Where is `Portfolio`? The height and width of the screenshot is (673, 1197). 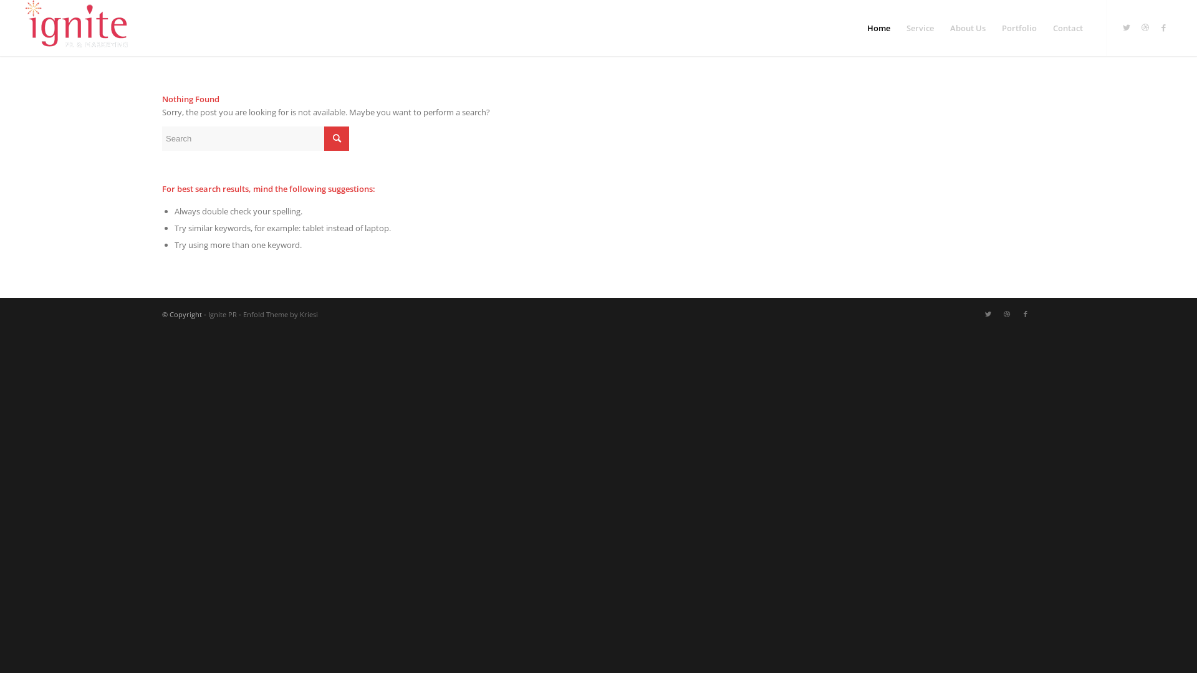 Portfolio is located at coordinates (1019, 28).